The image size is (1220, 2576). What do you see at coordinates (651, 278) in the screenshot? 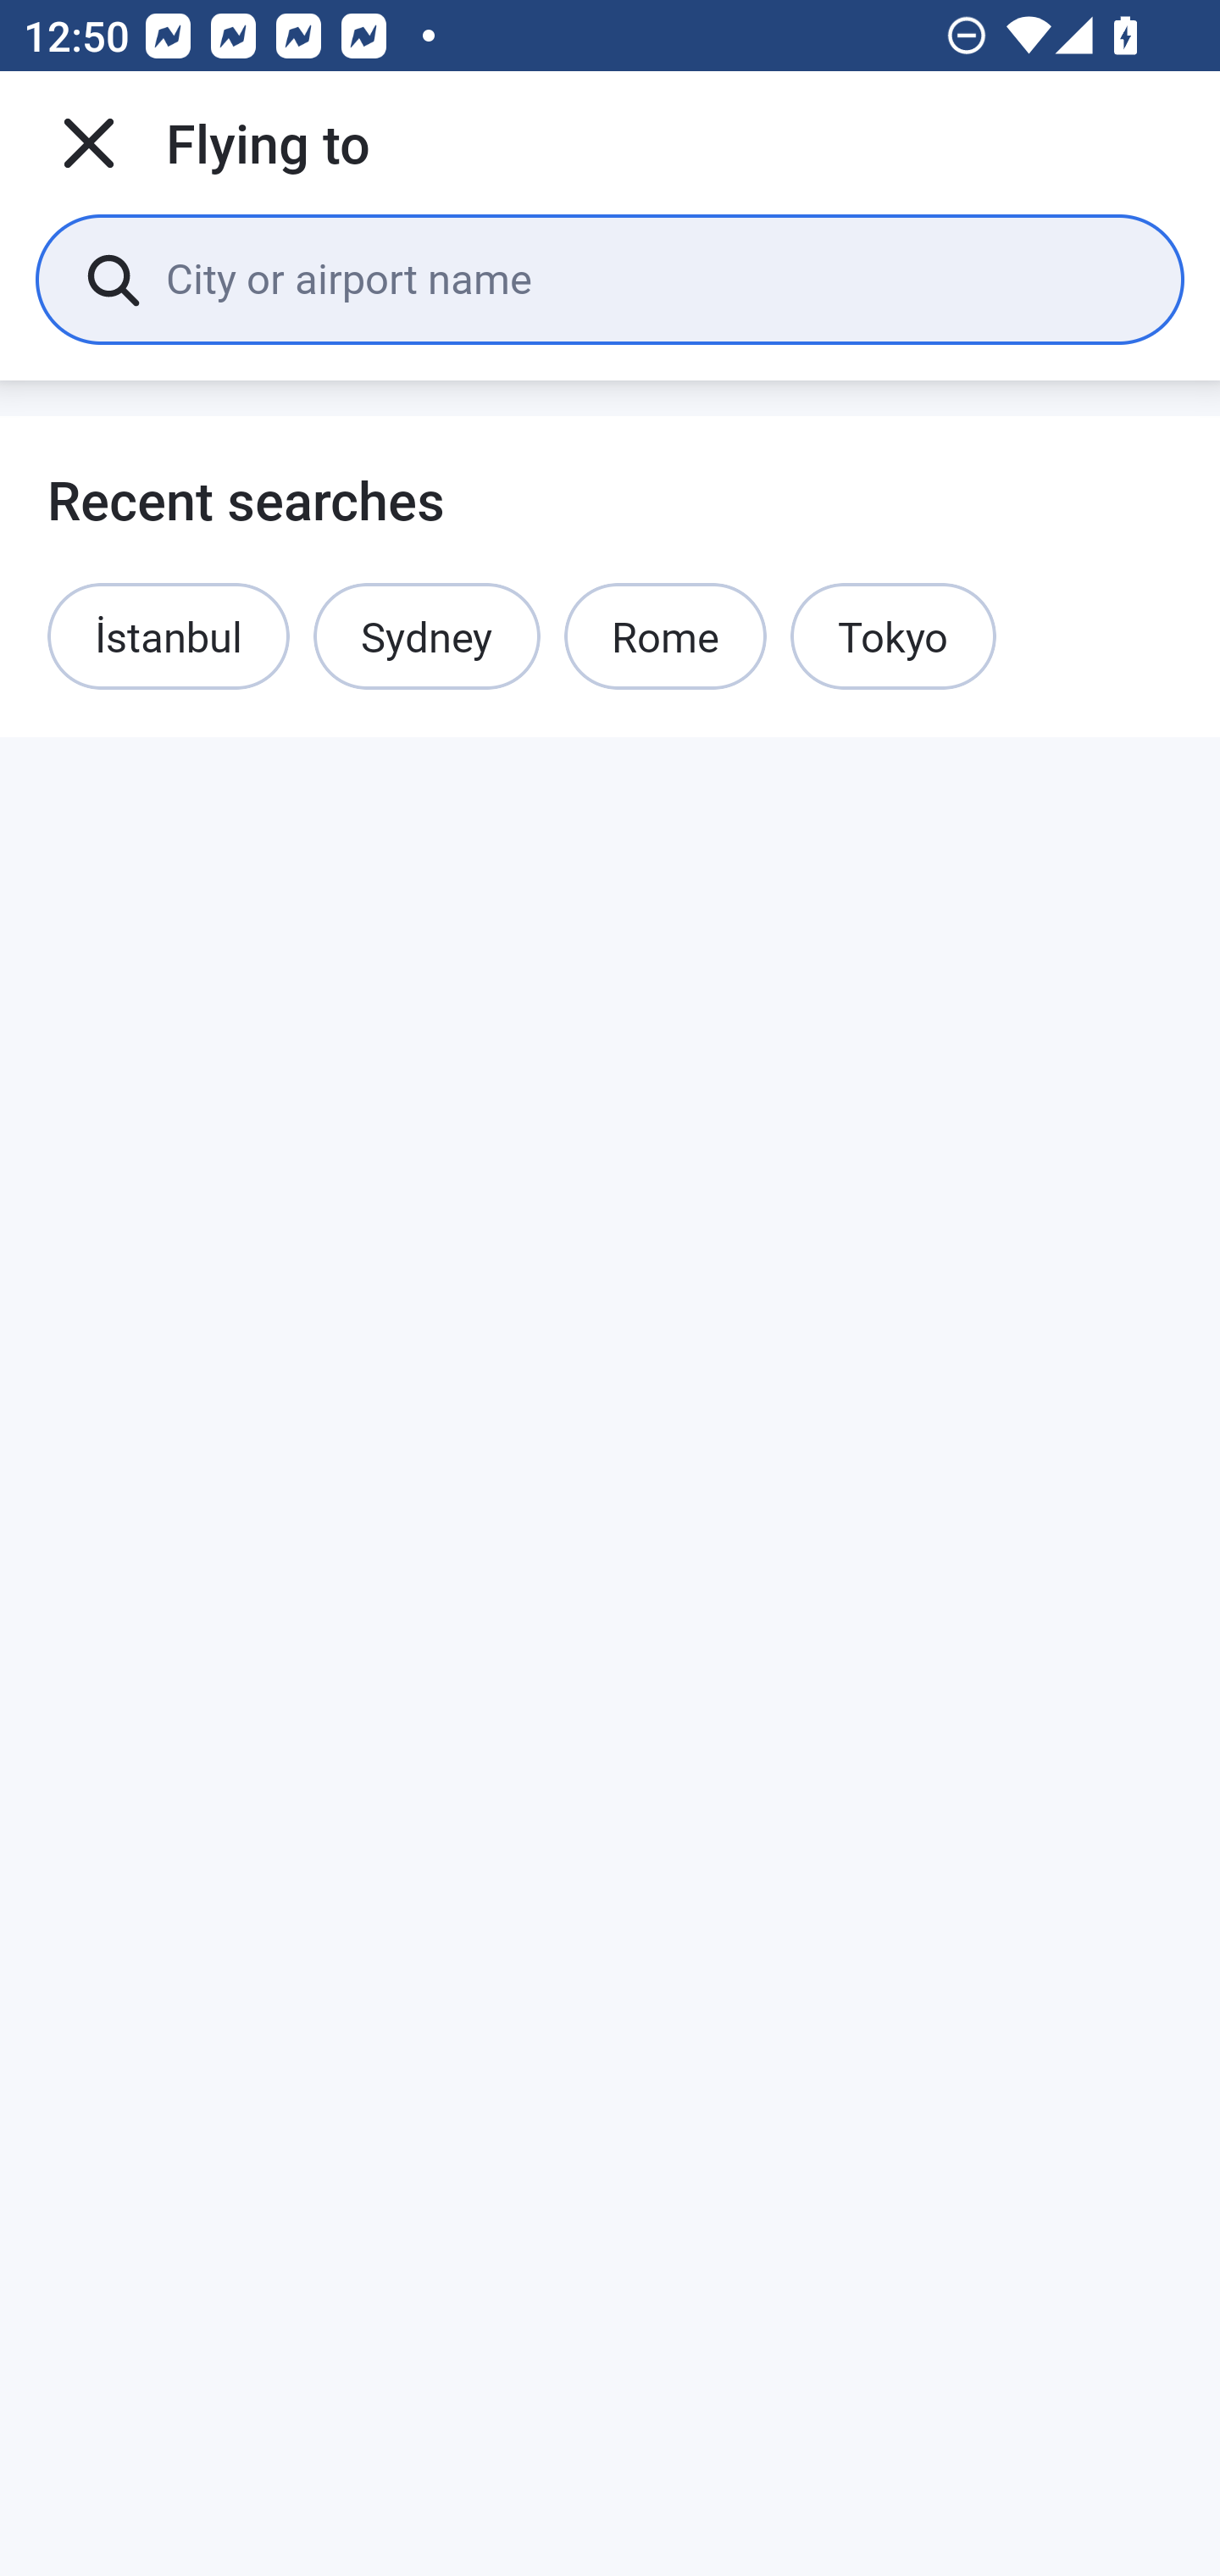
I see `City or airport name` at bounding box center [651, 278].